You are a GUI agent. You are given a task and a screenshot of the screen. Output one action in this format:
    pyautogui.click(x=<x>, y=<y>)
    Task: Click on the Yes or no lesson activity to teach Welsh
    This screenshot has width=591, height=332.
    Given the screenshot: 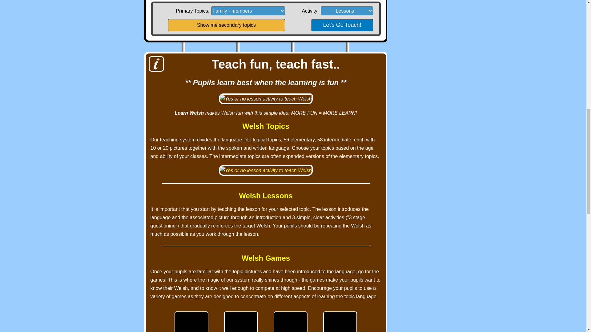 What is the action you would take?
    pyautogui.click(x=266, y=99)
    